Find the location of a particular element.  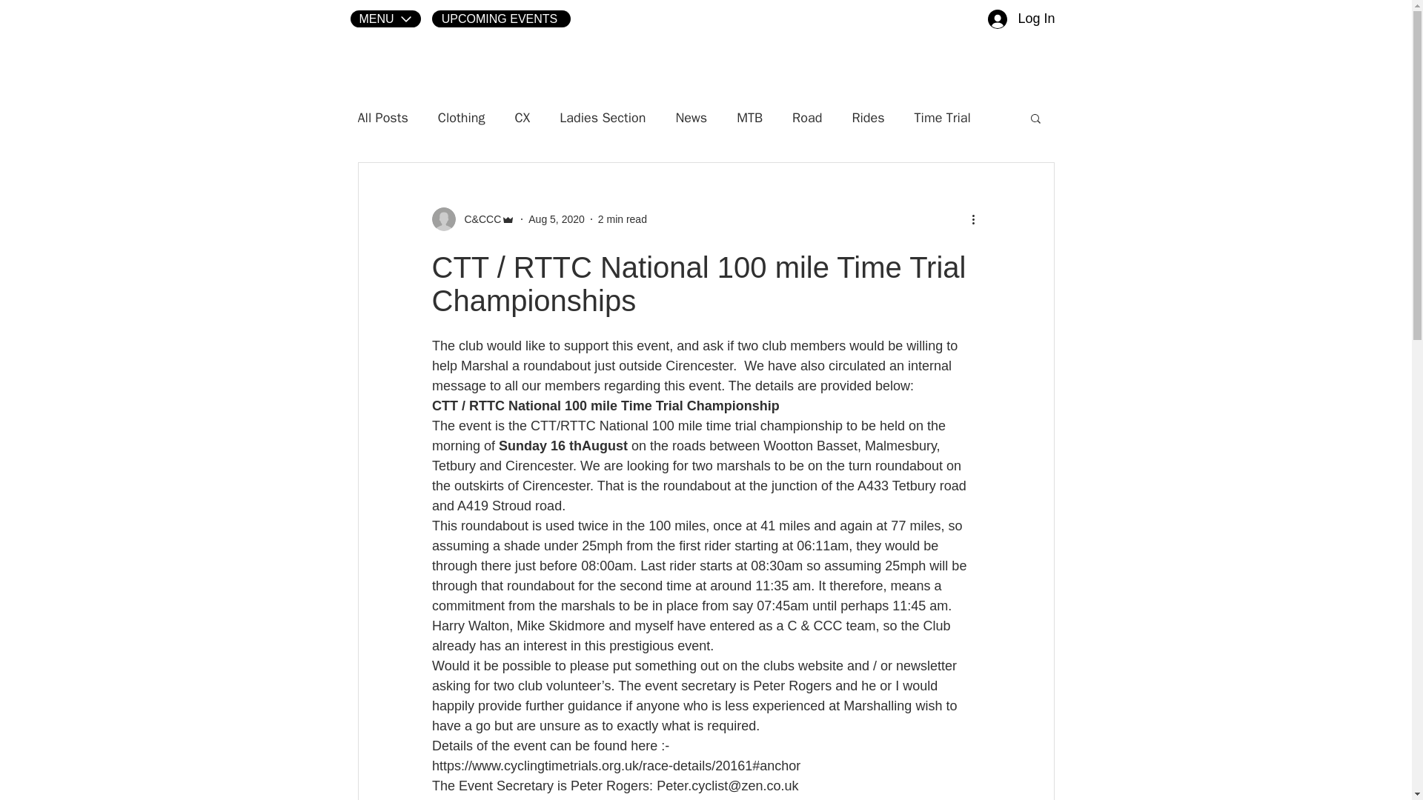

Clothing is located at coordinates (461, 117).